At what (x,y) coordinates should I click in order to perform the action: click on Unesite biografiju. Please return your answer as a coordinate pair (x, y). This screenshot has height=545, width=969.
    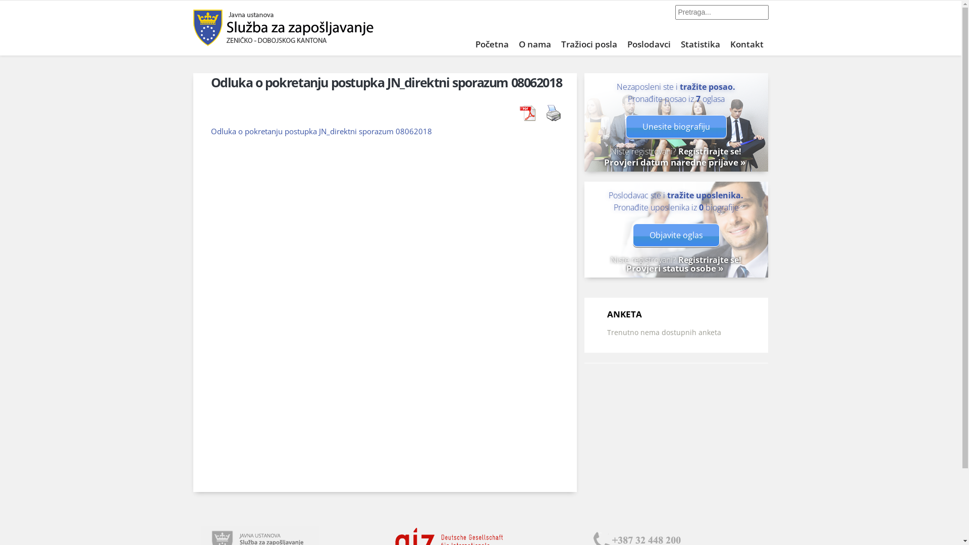
    Looking at the image, I should click on (676, 127).